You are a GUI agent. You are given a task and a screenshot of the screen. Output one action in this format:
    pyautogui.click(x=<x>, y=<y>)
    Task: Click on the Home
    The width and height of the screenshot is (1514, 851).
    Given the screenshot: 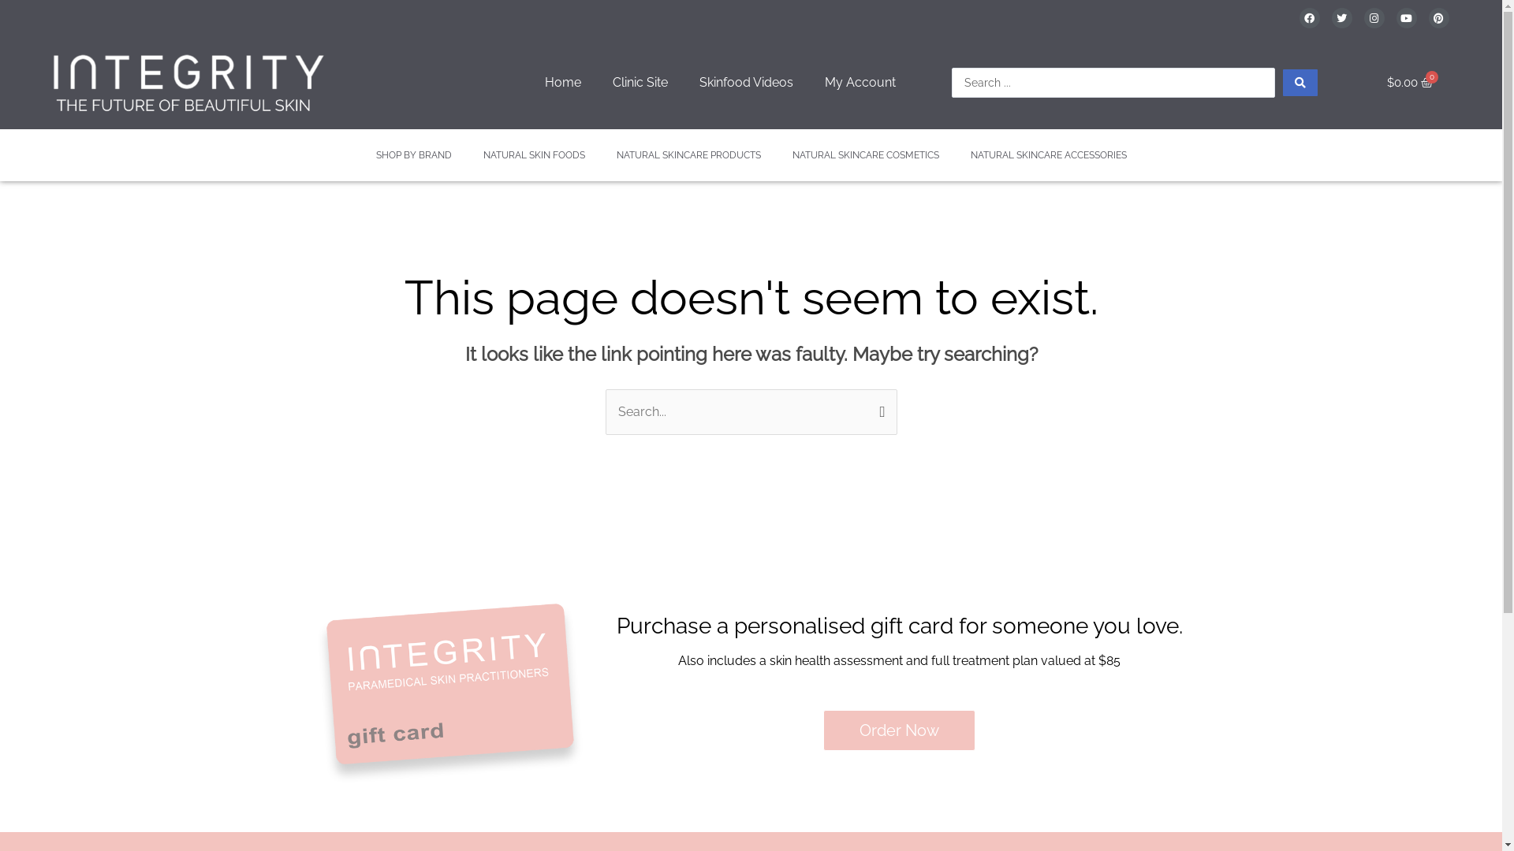 What is the action you would take?
    pyautogui.click(x=562, y=83)
    